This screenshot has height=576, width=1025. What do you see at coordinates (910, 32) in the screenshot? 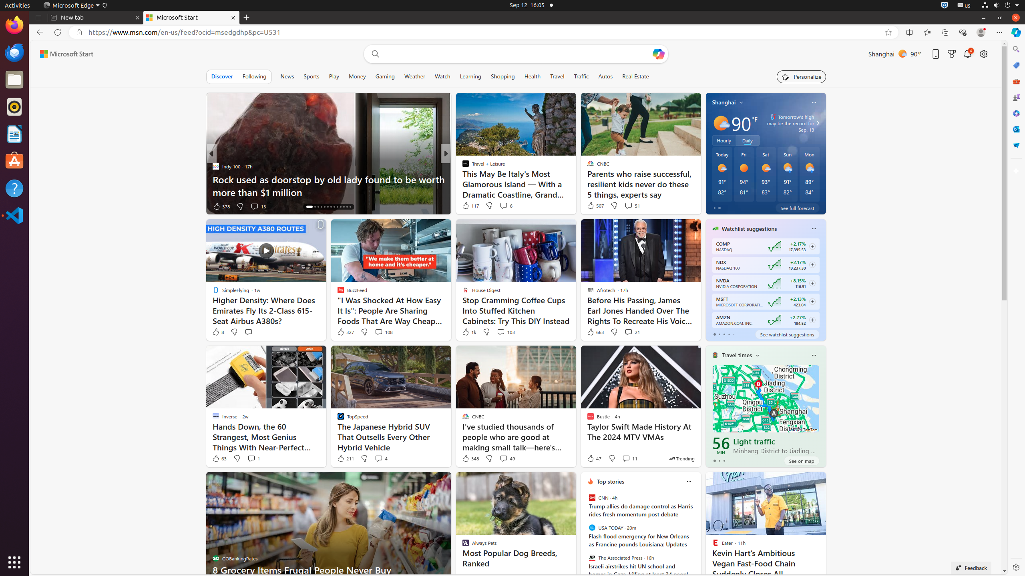
I see `Split screen` at bounding box center [910, 32].